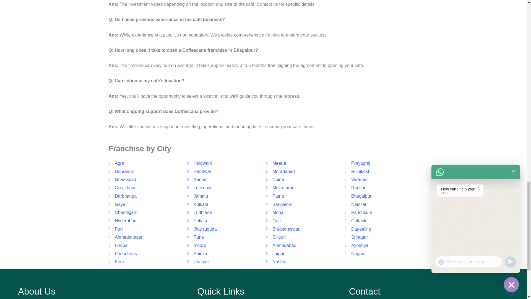 Image resolution: width=531 pixels, height=299 pixels. I want to click on Haldwani, so click(224, 163).